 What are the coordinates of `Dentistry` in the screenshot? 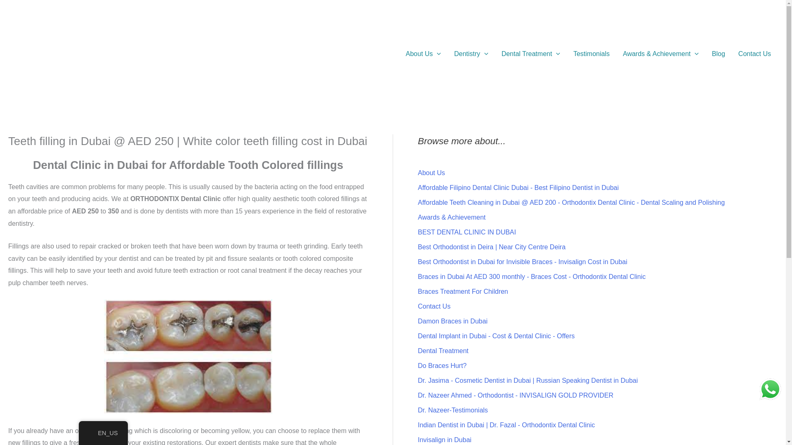 It's located at (471, 54).